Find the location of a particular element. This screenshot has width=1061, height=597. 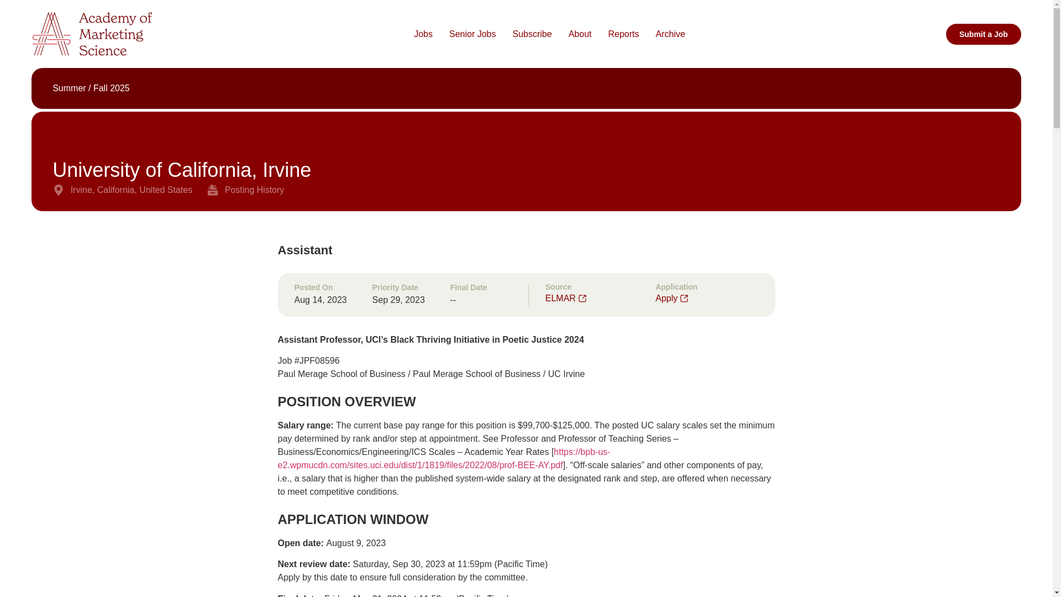

Jobs is located at coordinates (423, 34).